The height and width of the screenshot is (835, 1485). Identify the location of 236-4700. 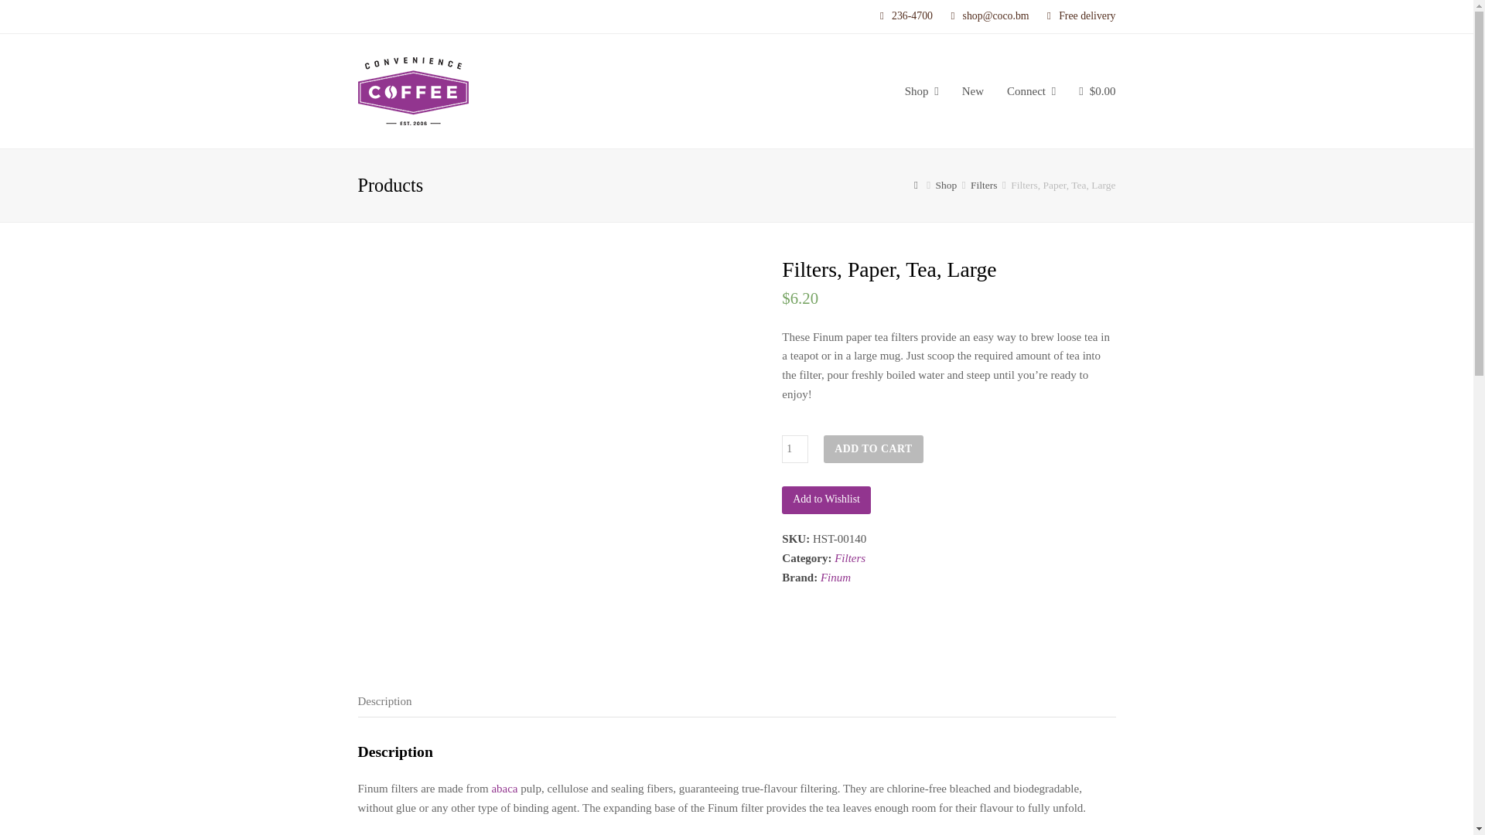
(906, 16).